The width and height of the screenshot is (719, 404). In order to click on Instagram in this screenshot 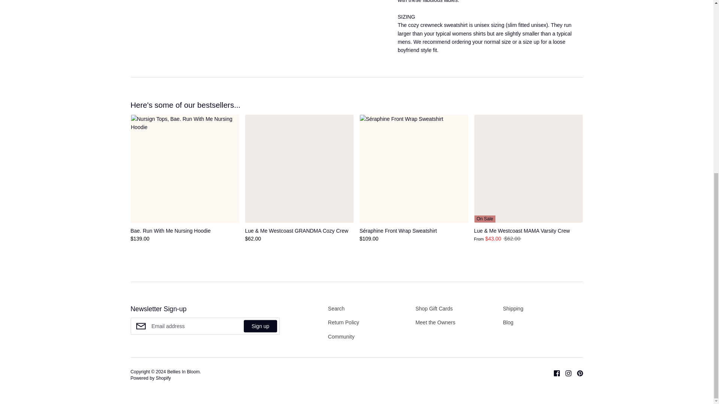, I will do `click(565, 373)`.